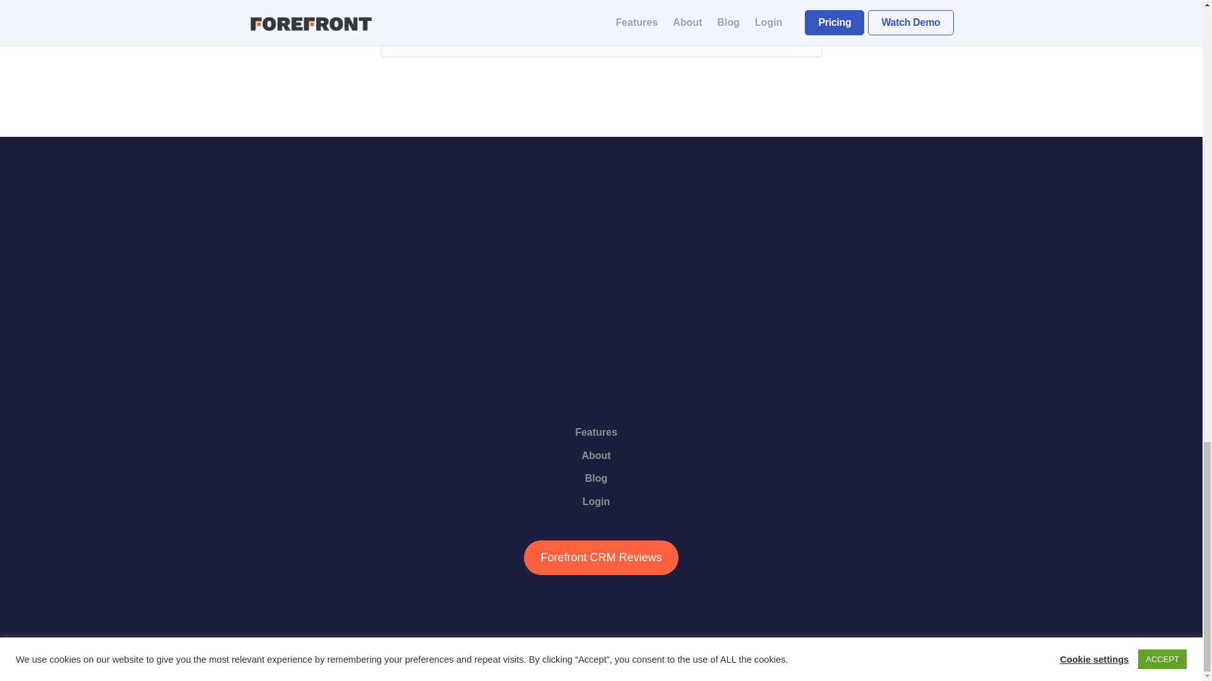 The height and width of the screenshot is (681, 1212). I want to click on Blog, so click(601, 480).